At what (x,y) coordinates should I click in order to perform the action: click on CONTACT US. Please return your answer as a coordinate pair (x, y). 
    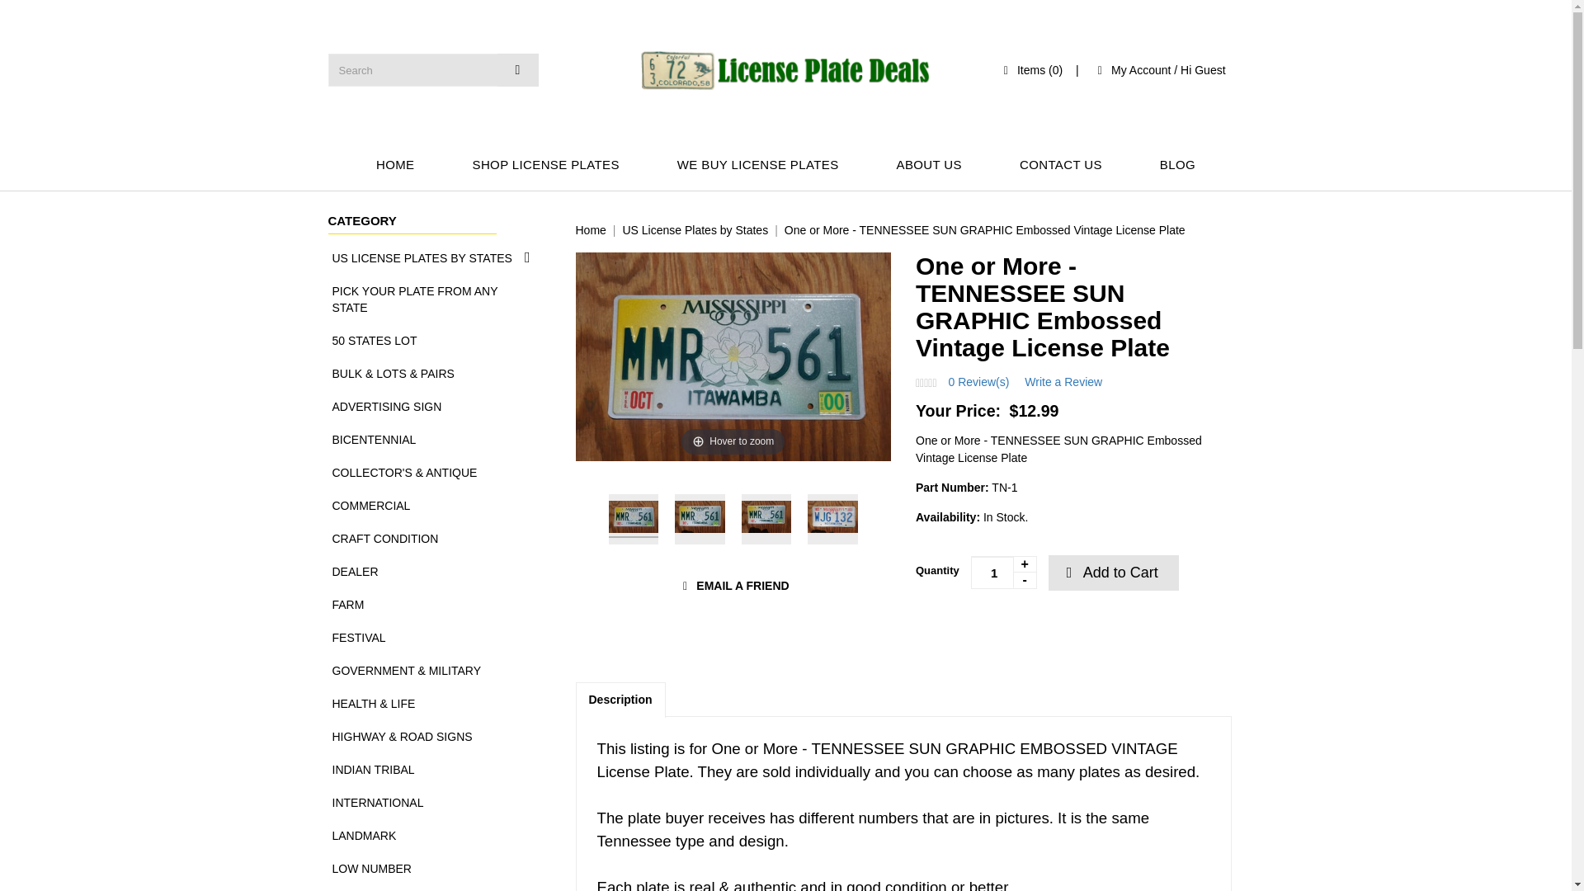
    Looking at the image, I should click on (1061, 165).